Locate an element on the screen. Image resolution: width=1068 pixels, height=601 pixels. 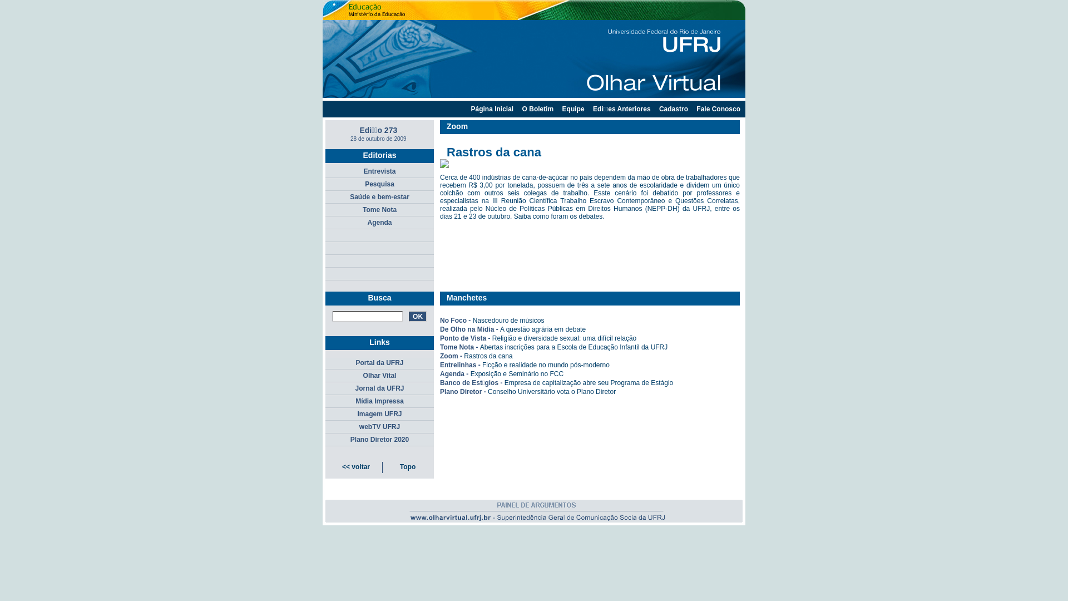
Equipe is located at coordinates (573, 109).